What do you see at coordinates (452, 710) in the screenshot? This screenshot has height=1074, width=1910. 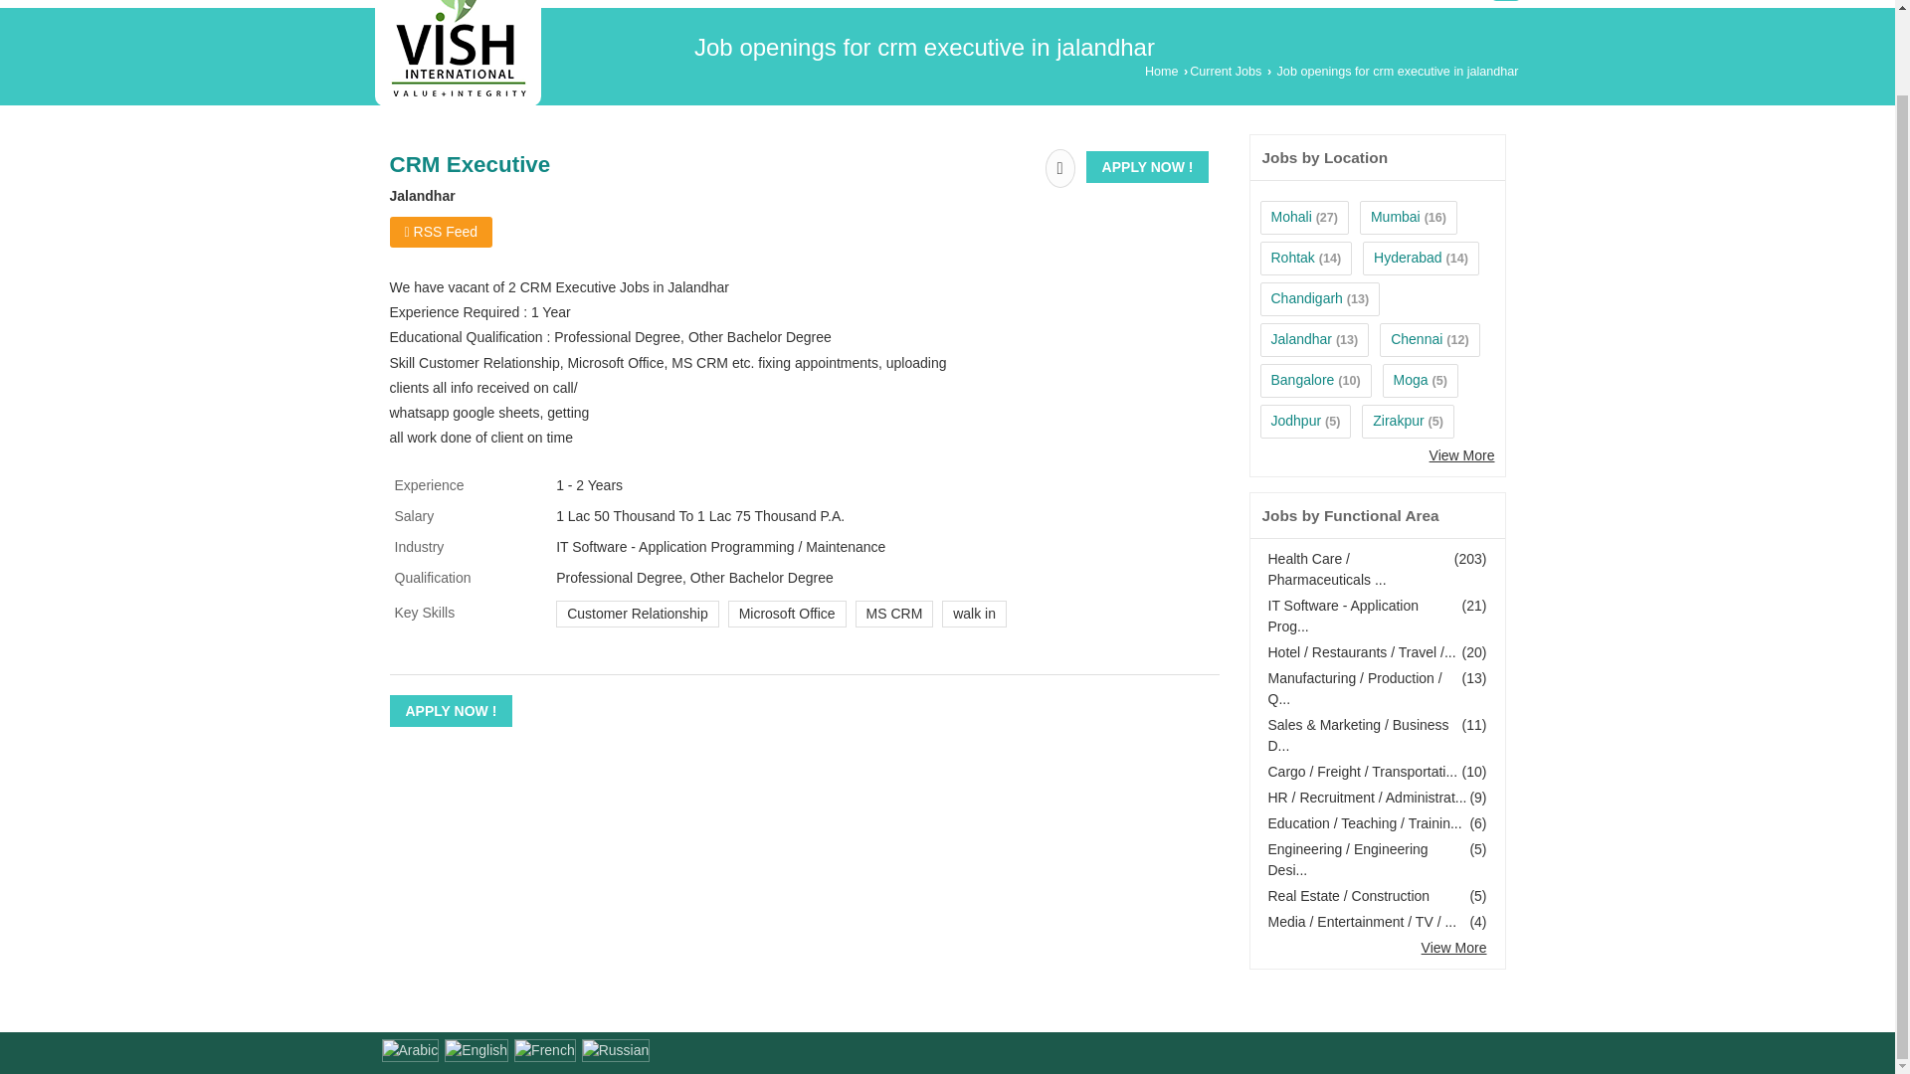 I see `APPLY NOW !` at bounding box center [452, 710].